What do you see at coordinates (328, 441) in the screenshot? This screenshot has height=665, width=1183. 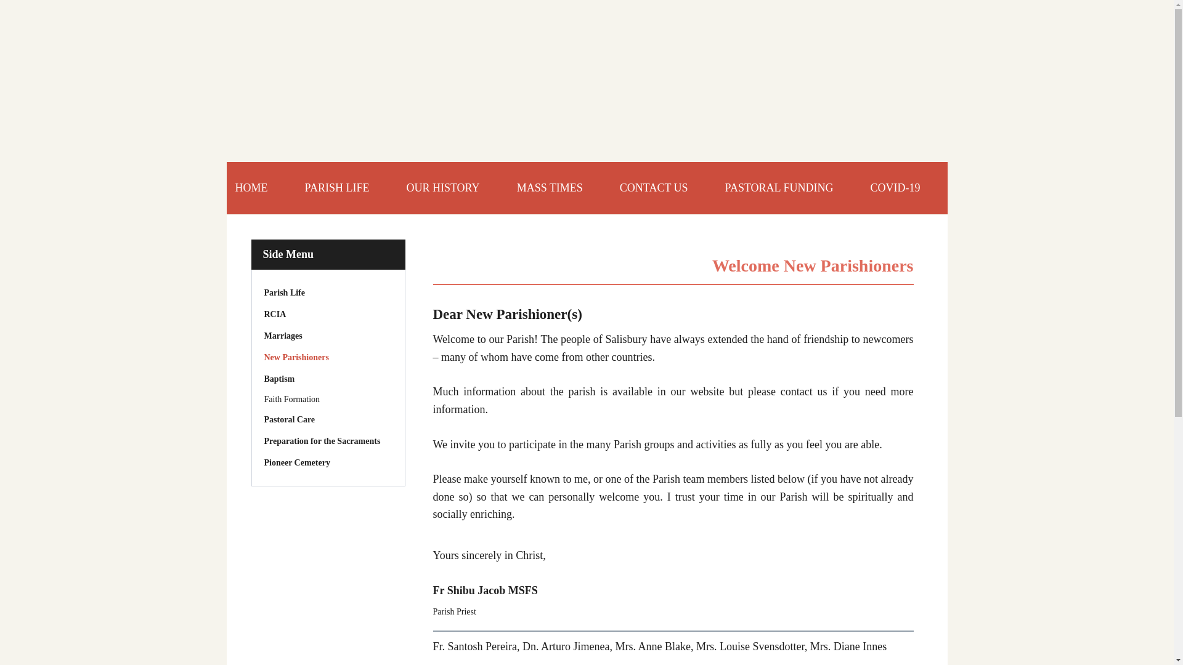 I see `Preparation for the Sacraments` at bounding box center [328, 441].